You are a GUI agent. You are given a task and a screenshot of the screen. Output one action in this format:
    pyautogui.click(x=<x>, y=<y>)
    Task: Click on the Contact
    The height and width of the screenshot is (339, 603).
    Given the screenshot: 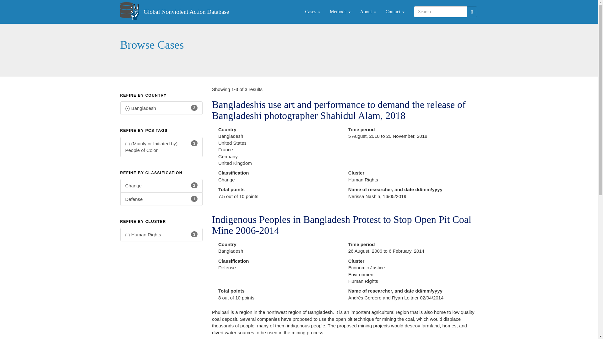 What is the action you would take?
    pyautogui.click(x=395, y=12)
    